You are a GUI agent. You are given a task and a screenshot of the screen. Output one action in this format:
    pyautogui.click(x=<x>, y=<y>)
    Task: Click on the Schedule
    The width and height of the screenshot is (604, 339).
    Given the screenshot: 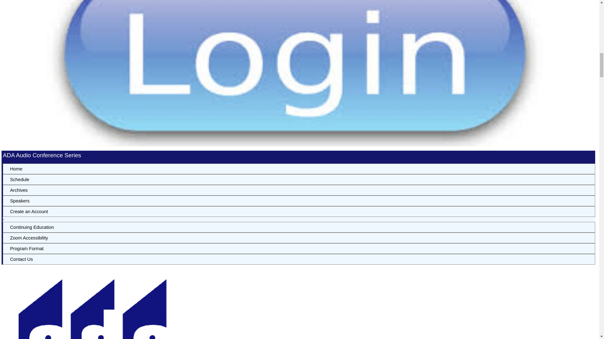 What is the action you would take?
    pyautogui.click(x=299, y=180)
    